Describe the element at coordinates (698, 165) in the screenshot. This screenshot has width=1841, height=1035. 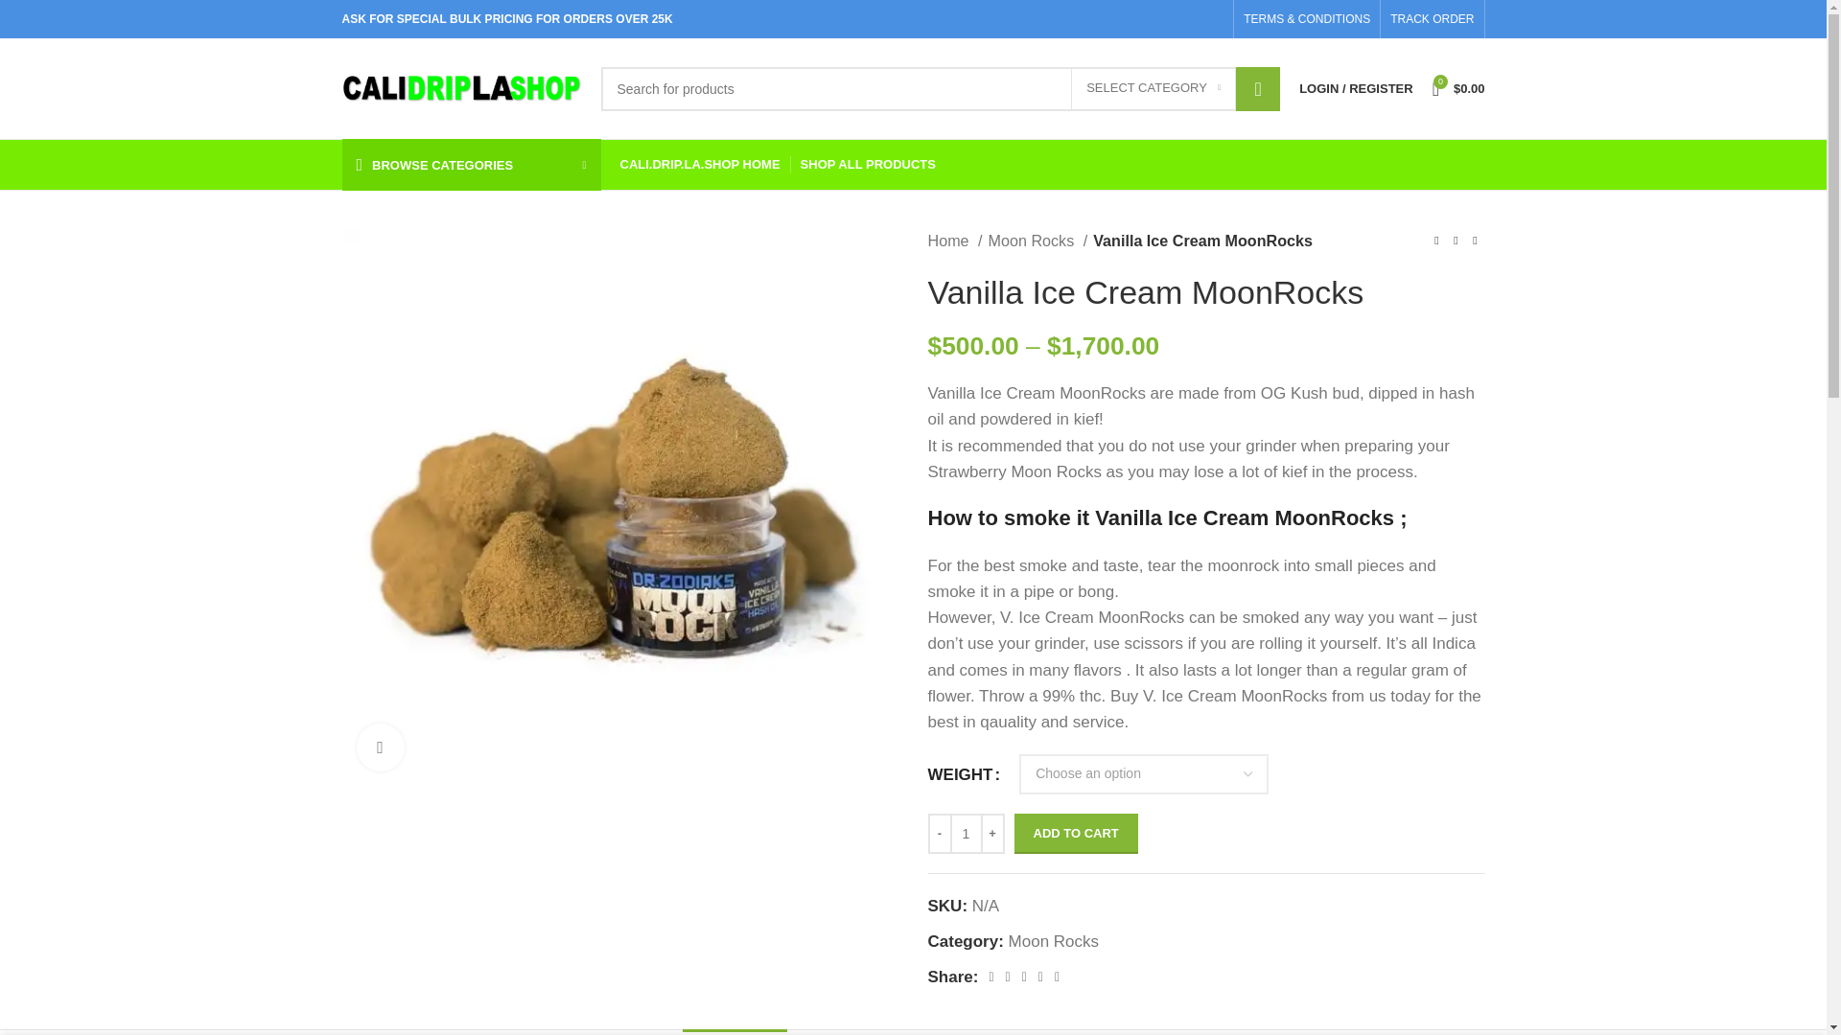
I see `CALI.DRIP.LA.SHOP HOME` at that location.